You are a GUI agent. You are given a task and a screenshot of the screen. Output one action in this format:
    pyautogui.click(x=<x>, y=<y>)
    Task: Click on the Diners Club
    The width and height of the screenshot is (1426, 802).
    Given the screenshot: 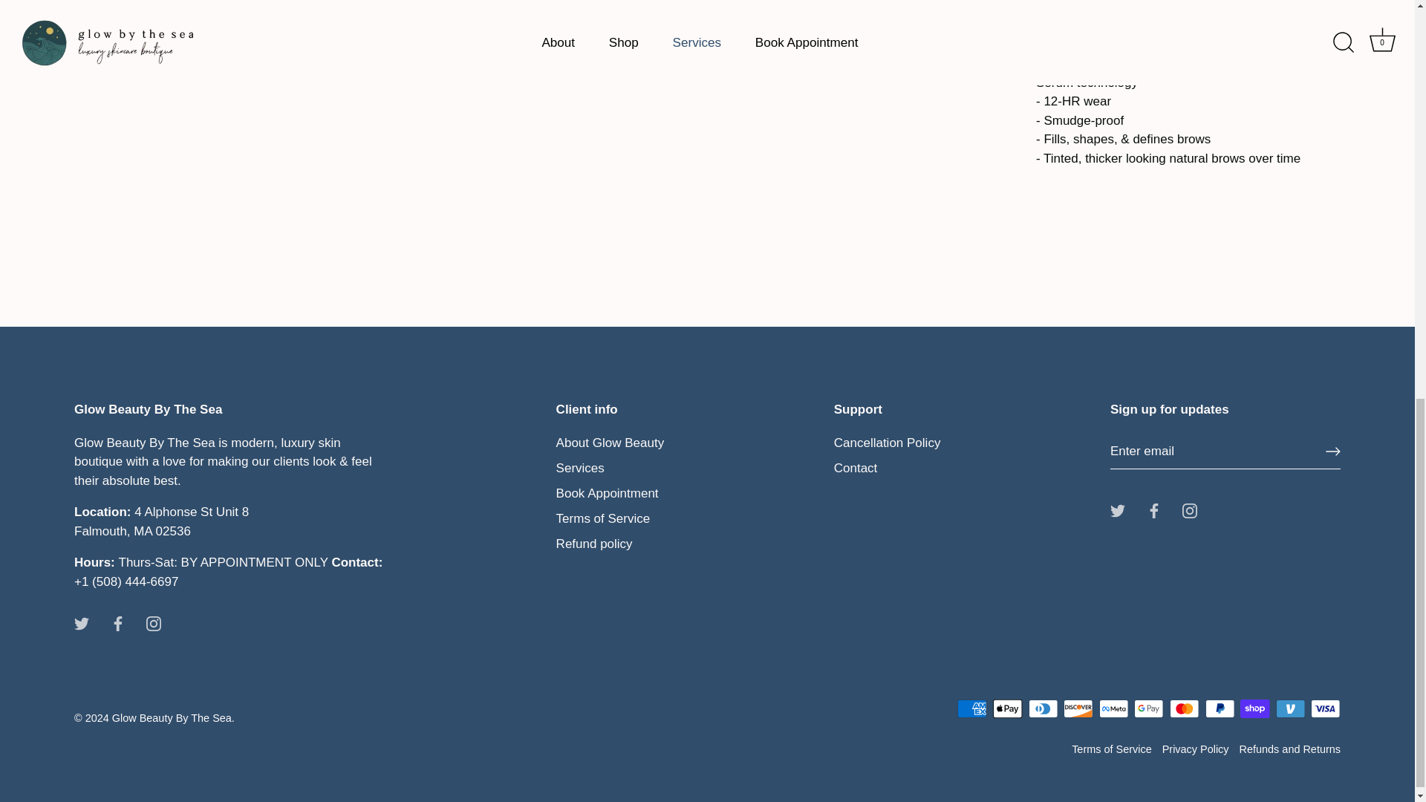 What is the action you would take?
    pyautogui.click(x=1043, y=708)
    